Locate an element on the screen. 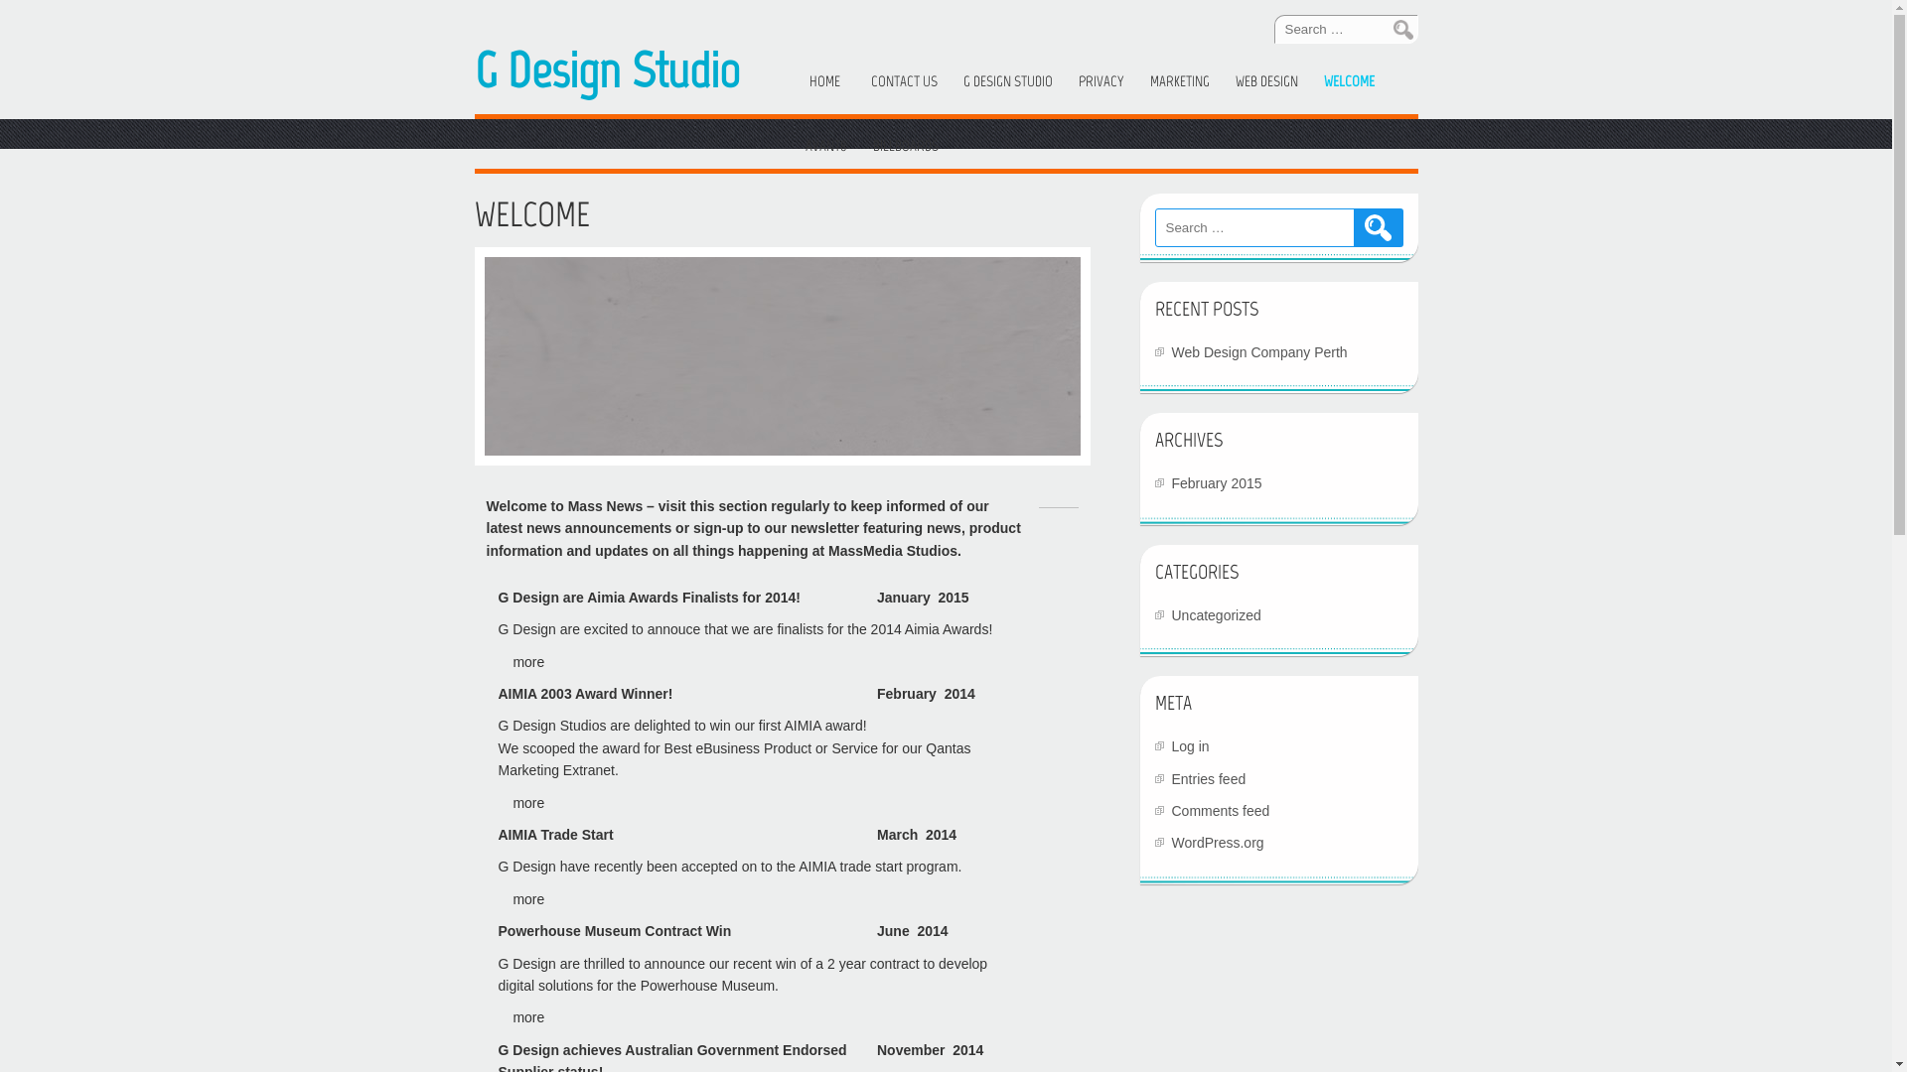 Image resolution: width=1907 pixels, height=1072 pixels. WELCOME is located at coordinates (1349, 81).